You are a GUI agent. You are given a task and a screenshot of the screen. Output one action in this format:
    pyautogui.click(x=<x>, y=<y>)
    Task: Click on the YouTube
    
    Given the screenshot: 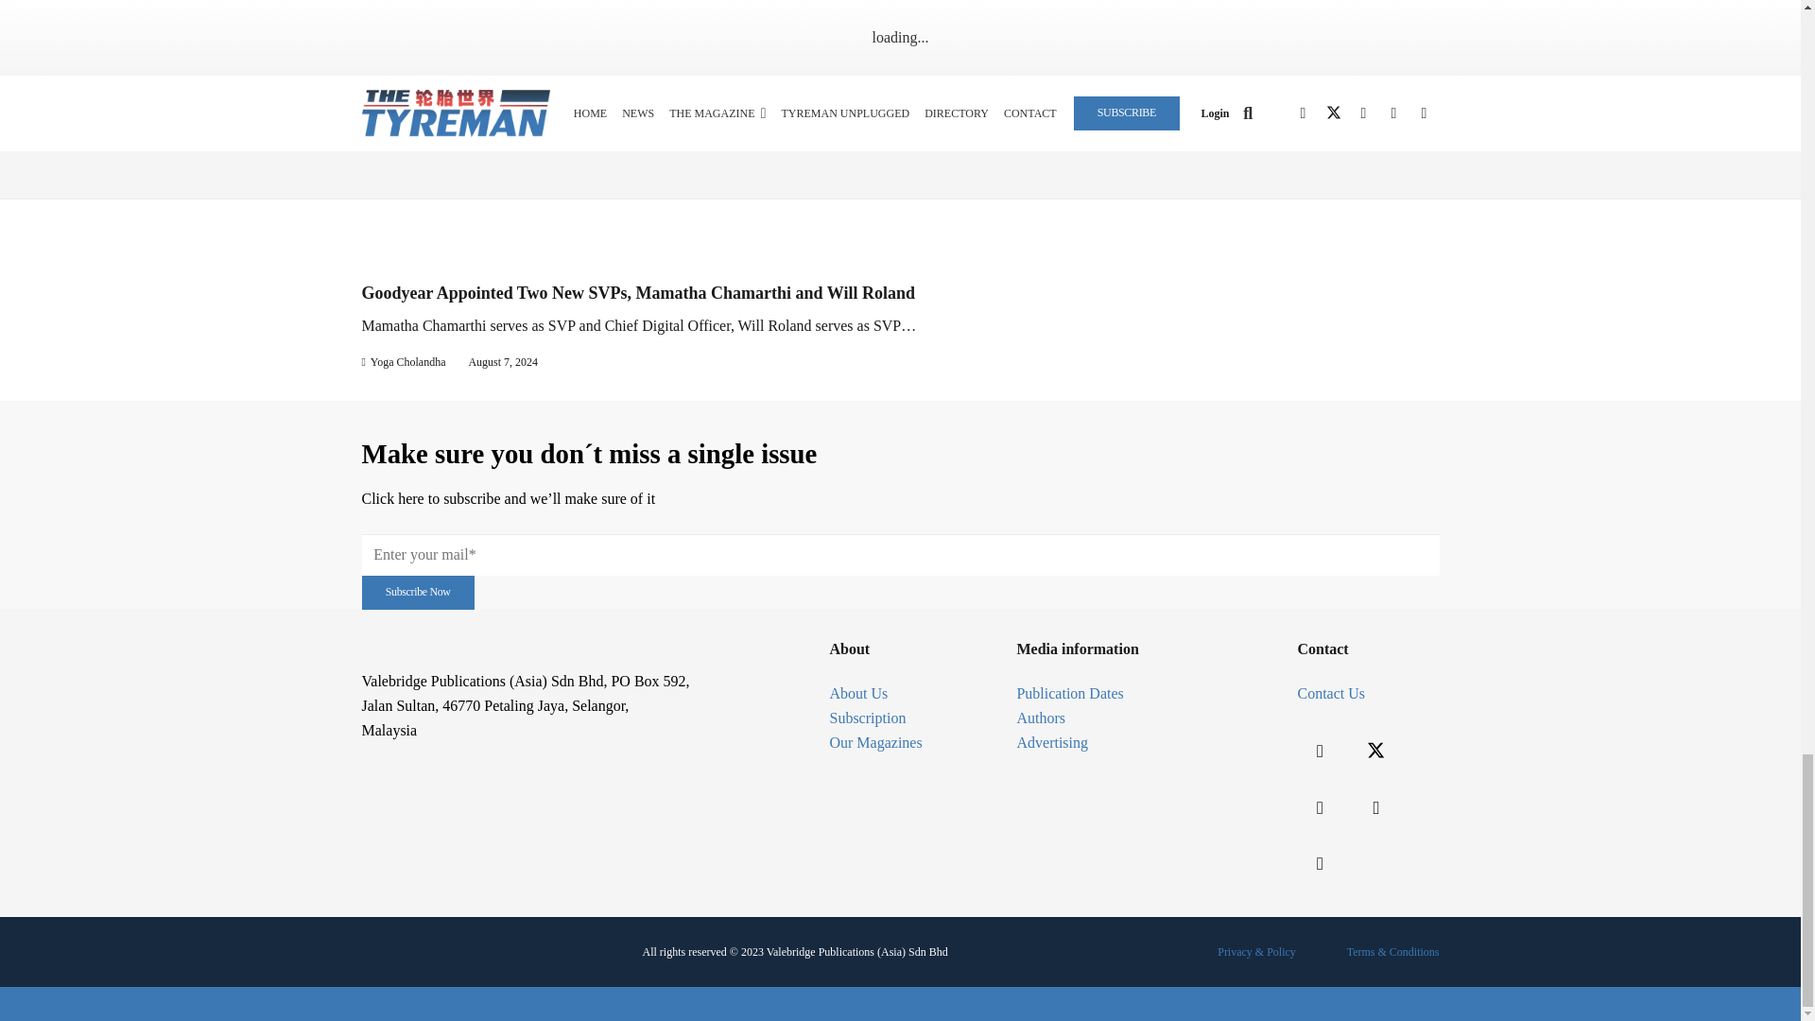 What is the action you would take?
    pyautogui.click(x=1376, y=807)
    